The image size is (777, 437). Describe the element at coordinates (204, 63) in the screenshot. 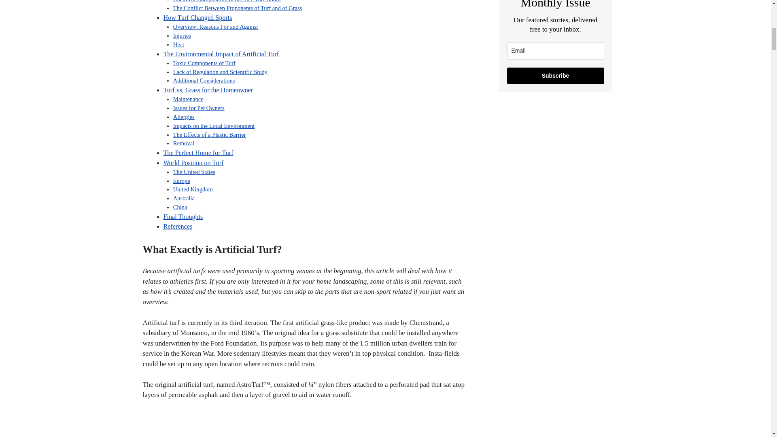

I see `Toxic Components of Turf` at that location.